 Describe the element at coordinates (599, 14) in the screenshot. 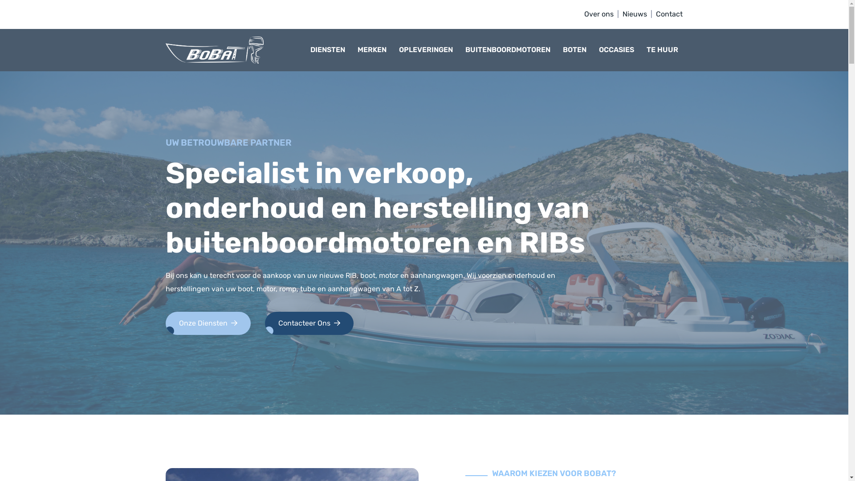

I see `Over ons` at that location.